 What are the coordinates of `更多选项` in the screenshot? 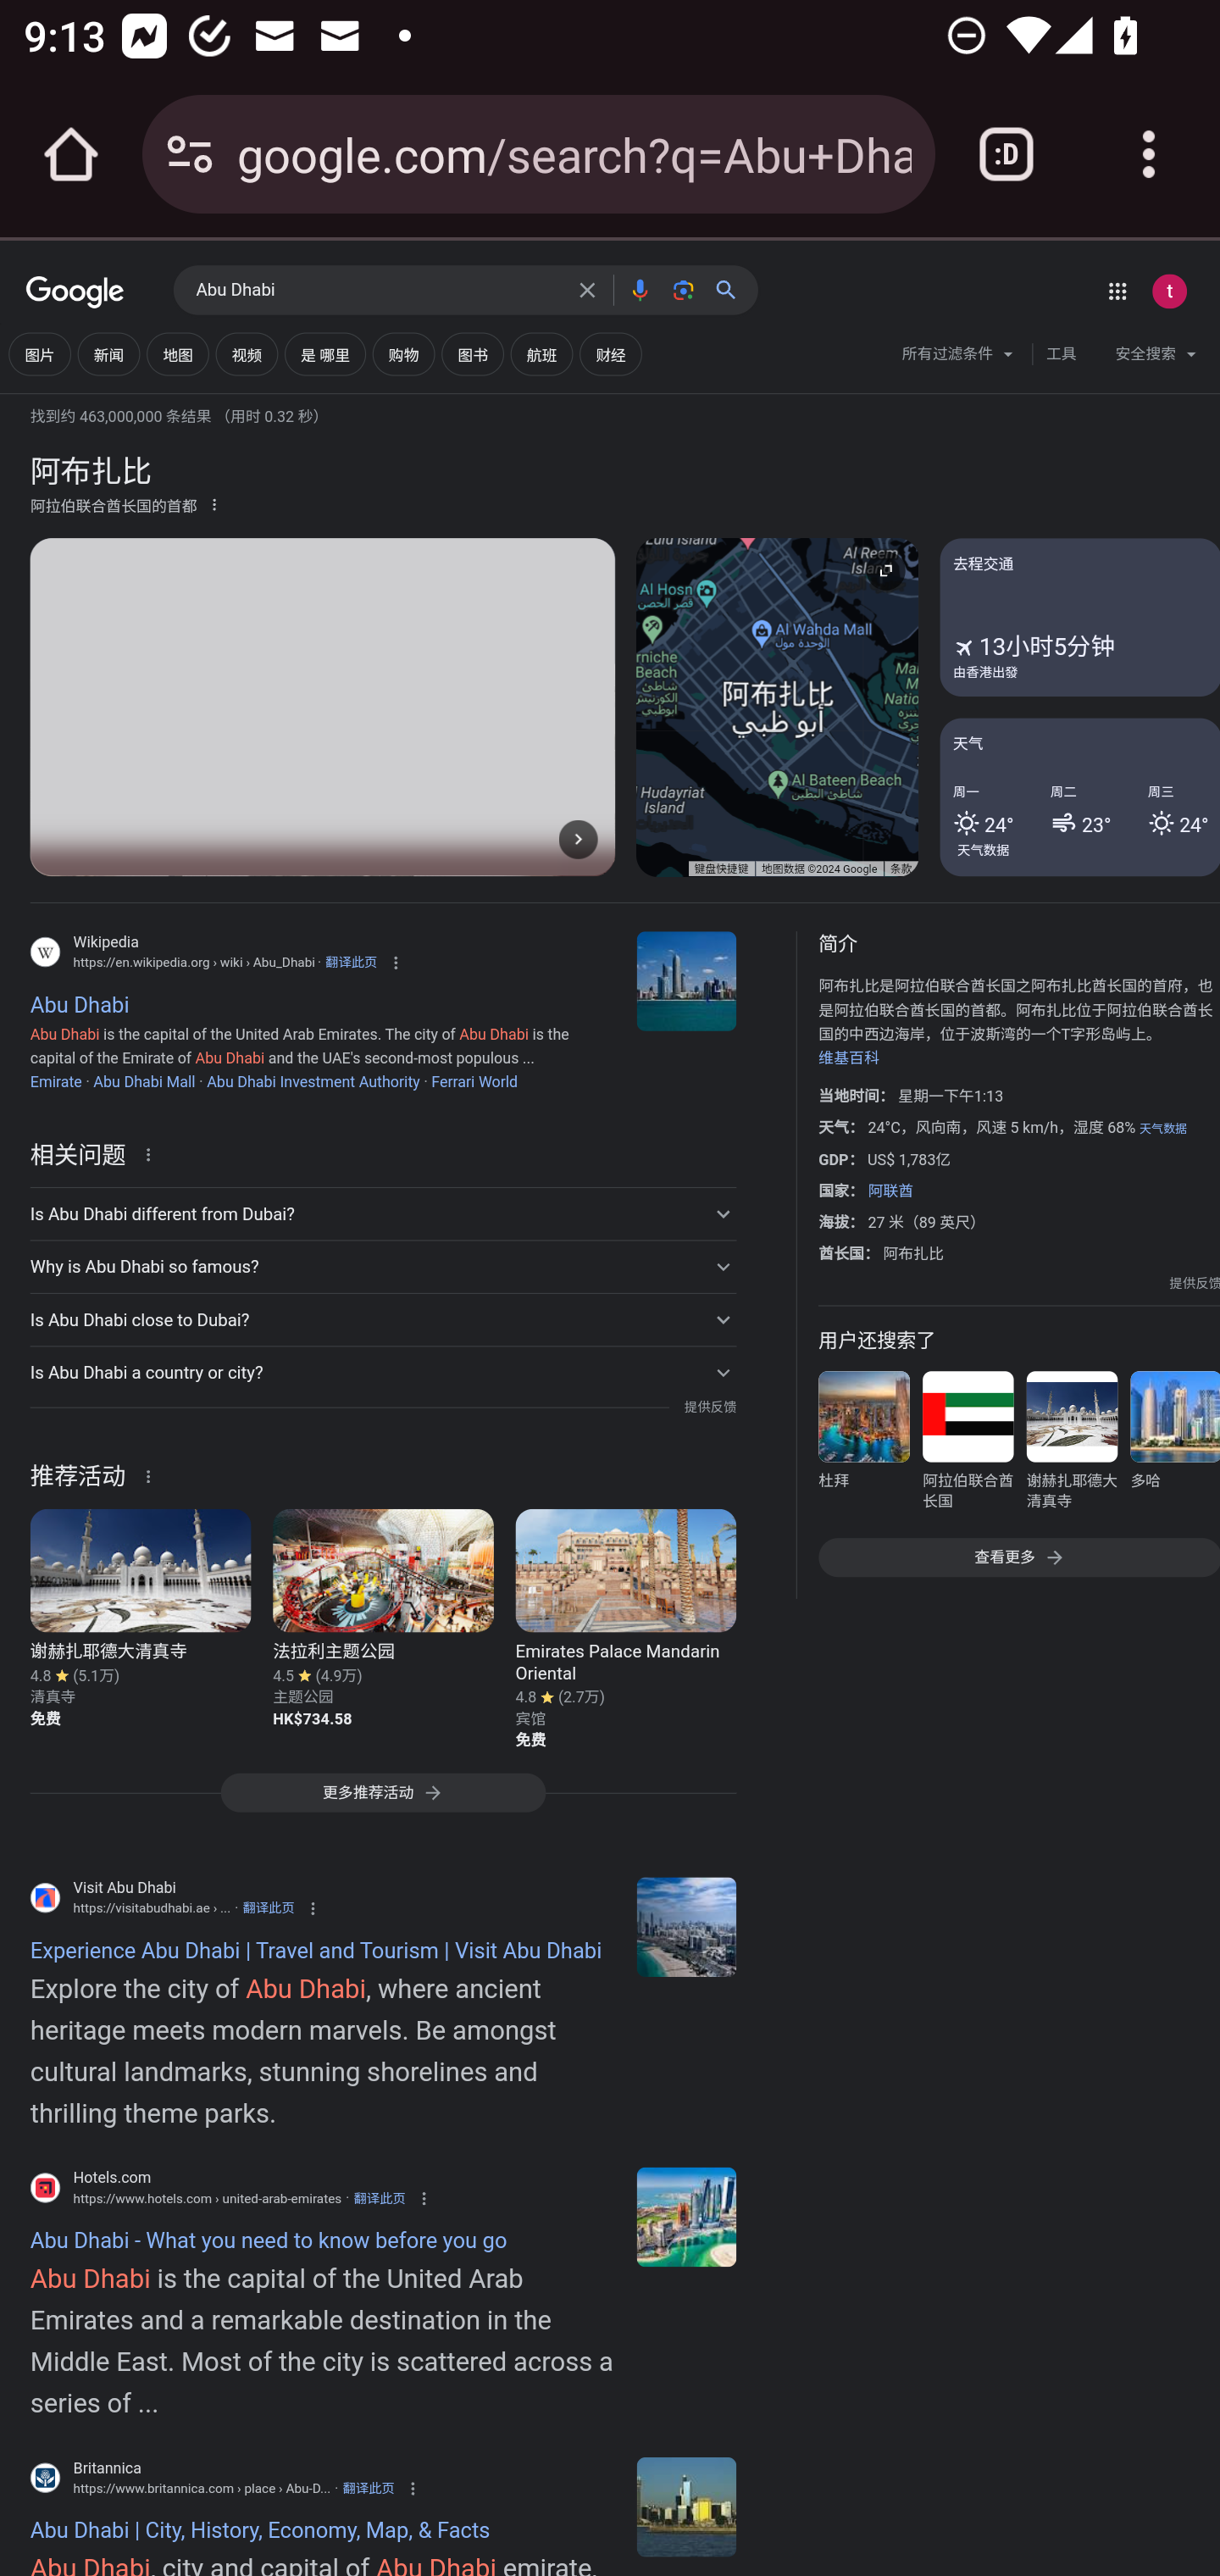 It's located at (214, 503).